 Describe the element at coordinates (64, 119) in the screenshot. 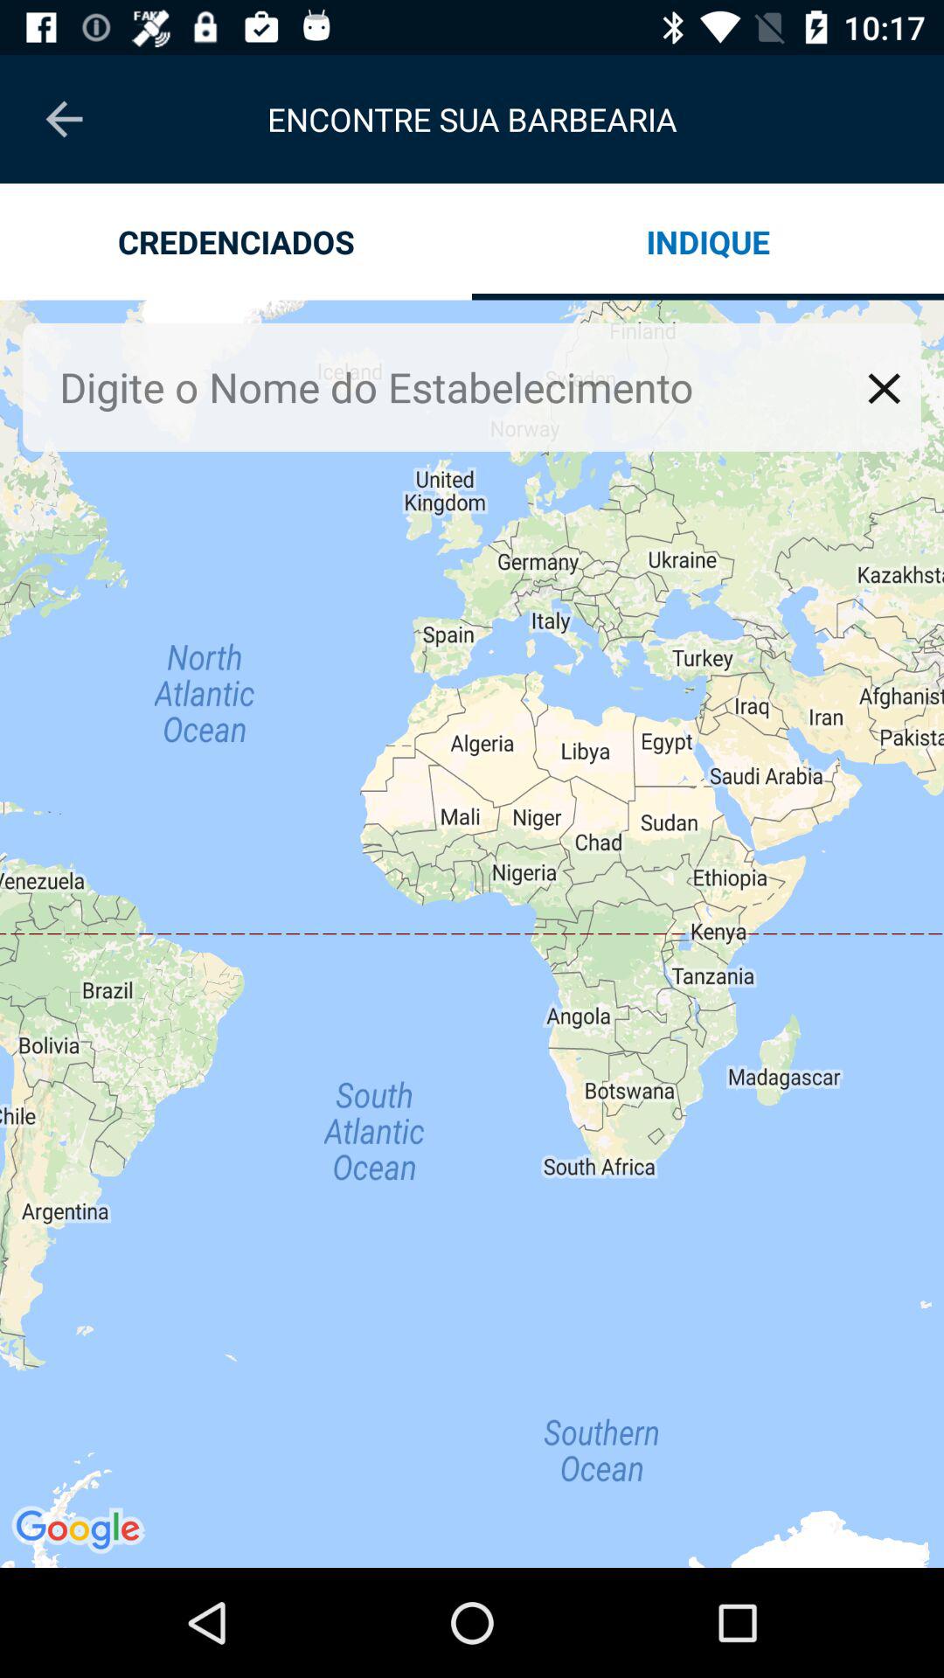

I see `click the item next to the encontre sua barbearia item` at that location.